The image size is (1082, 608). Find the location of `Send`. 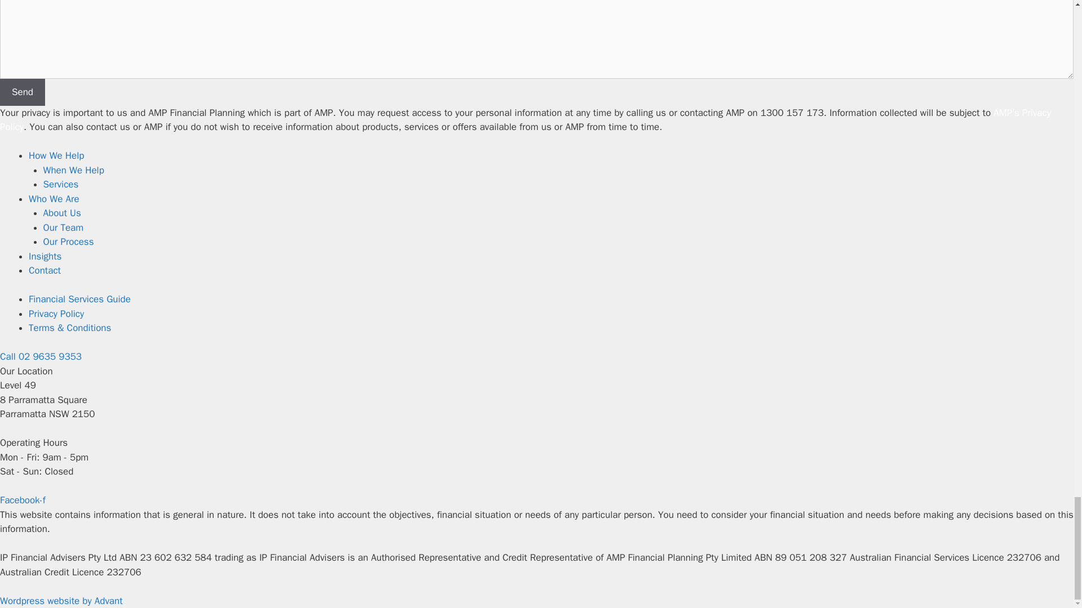

Send is located at coordinates (23, 92).